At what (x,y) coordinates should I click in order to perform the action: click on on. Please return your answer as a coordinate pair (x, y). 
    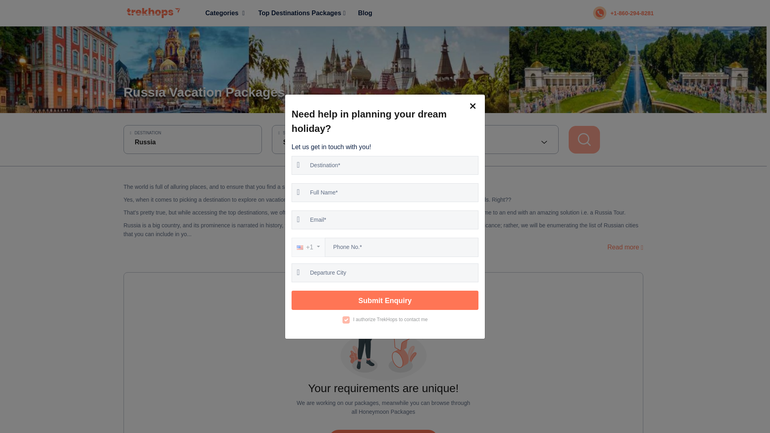
    Looking at the image, I should click on (346, 319).